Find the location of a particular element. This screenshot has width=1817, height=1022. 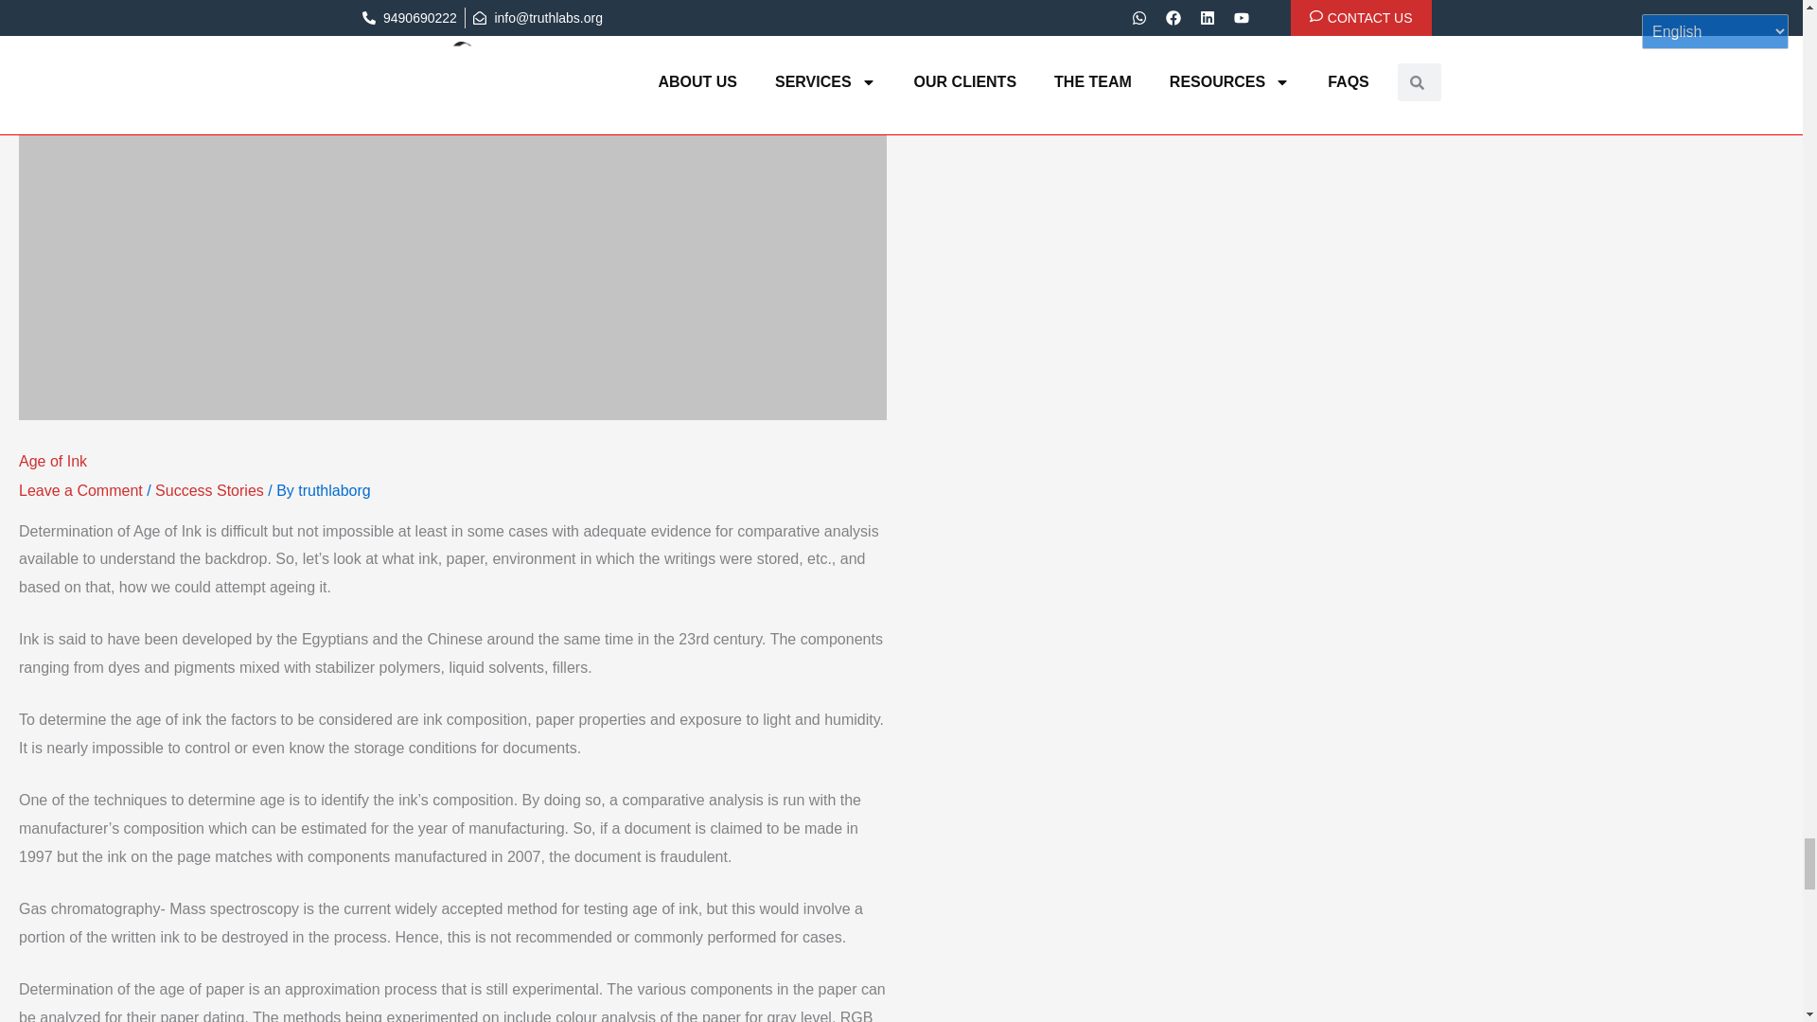

View all posts by truthlaborg is located at coordinates (333, 490).